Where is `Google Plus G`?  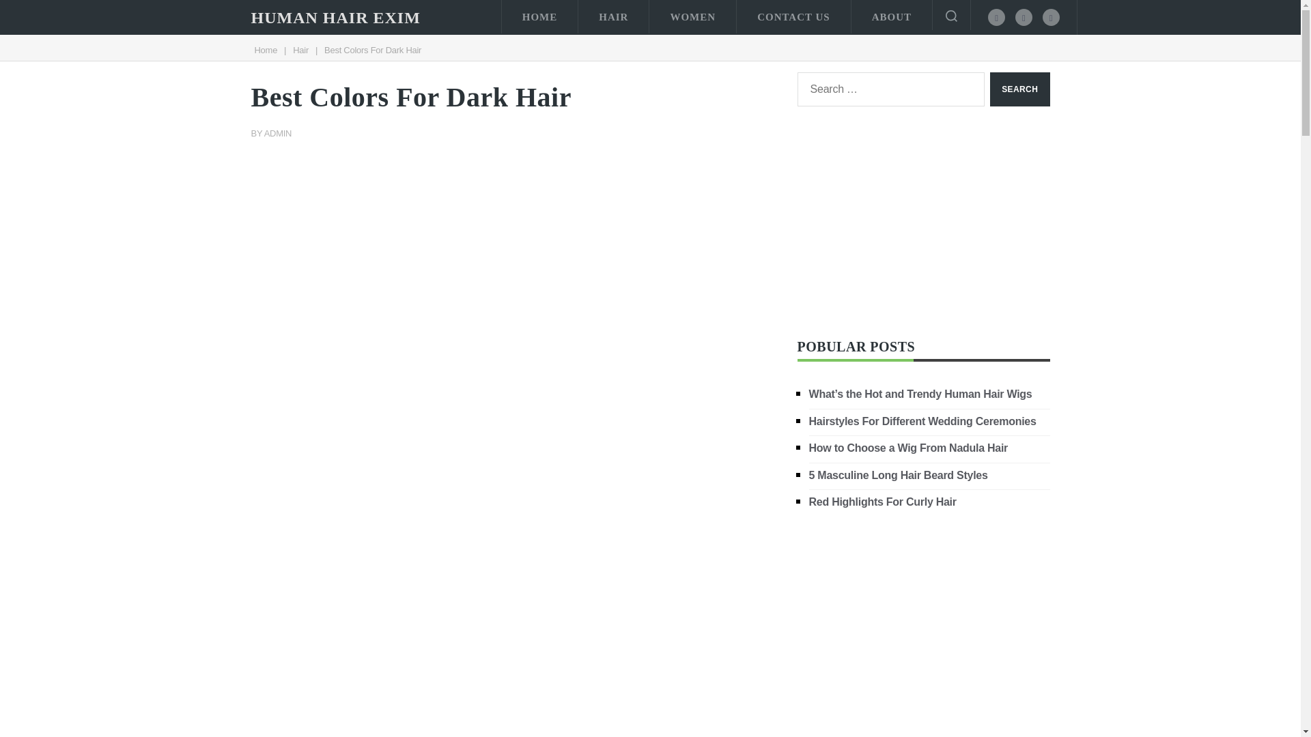
Google Plus G is located at coordinates (1050, 16).